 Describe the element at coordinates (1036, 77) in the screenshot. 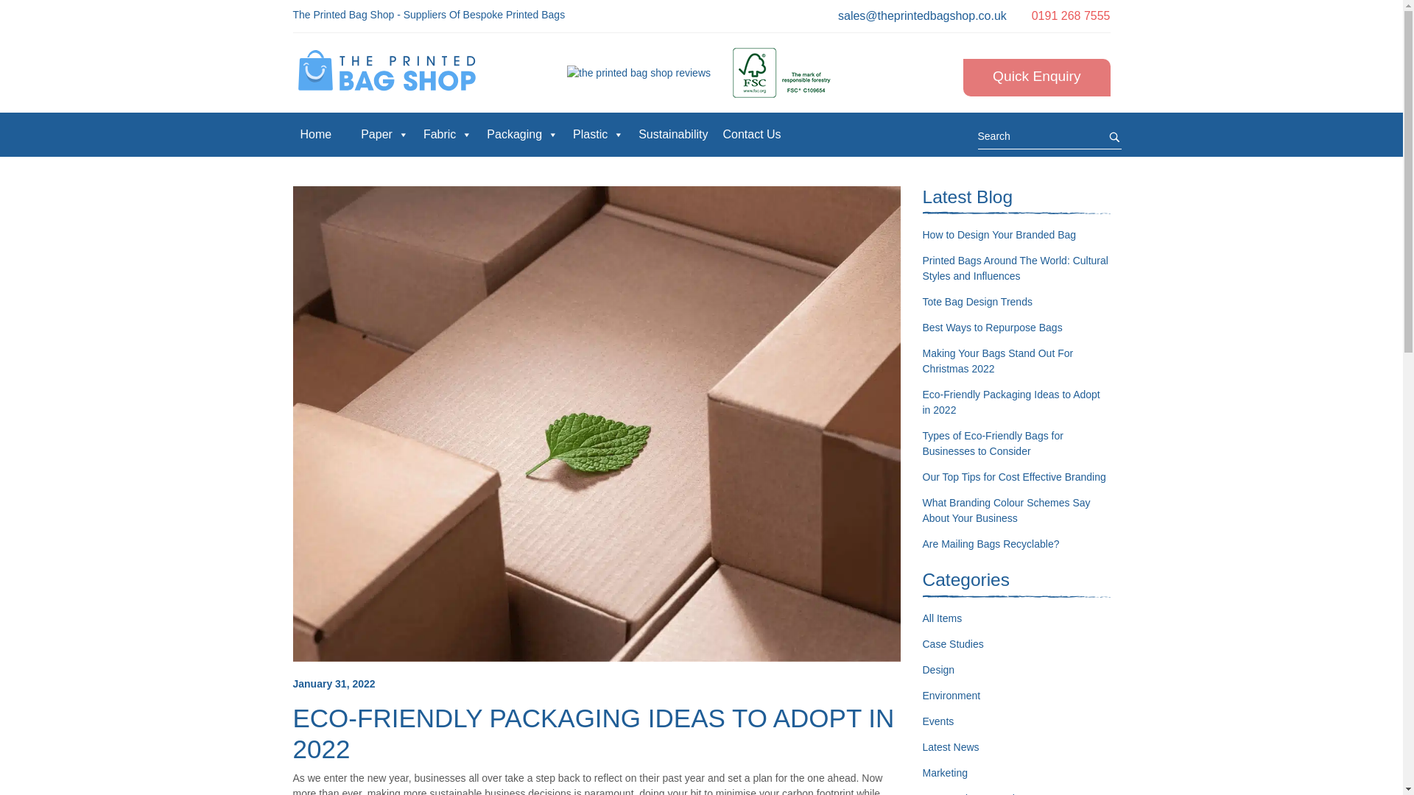

I see `Quick Enquiry` at that location.